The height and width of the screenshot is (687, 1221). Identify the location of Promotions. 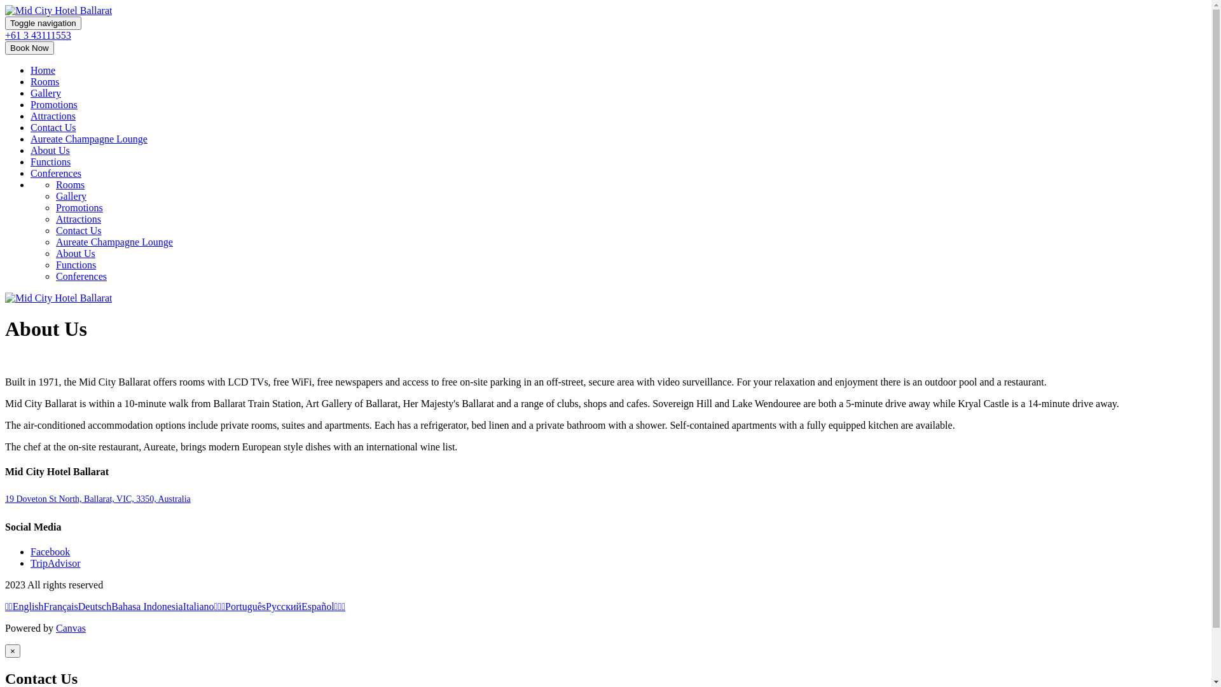
(79, 207).